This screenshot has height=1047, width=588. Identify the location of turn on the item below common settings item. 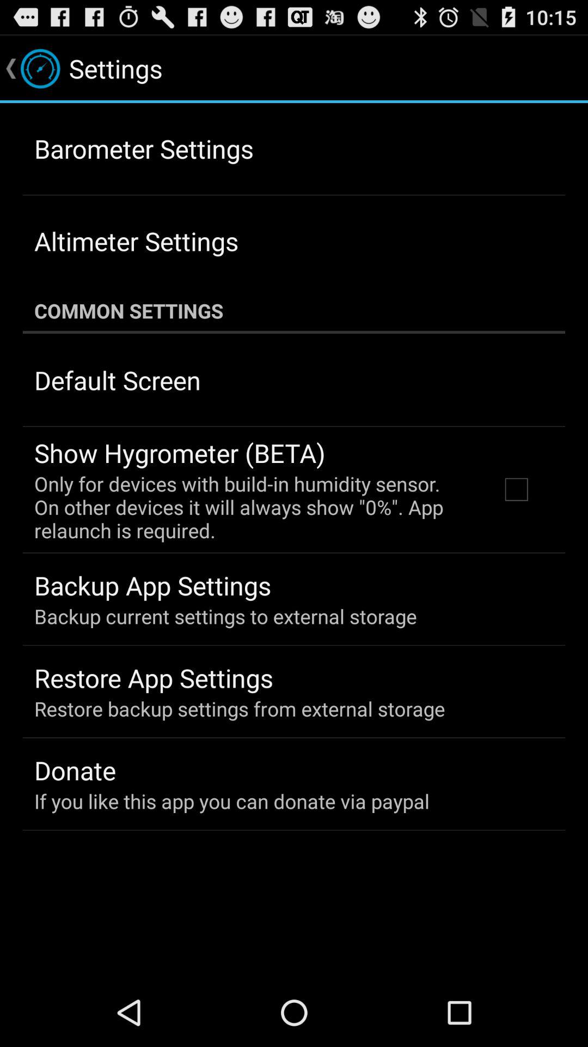
(118, 380).